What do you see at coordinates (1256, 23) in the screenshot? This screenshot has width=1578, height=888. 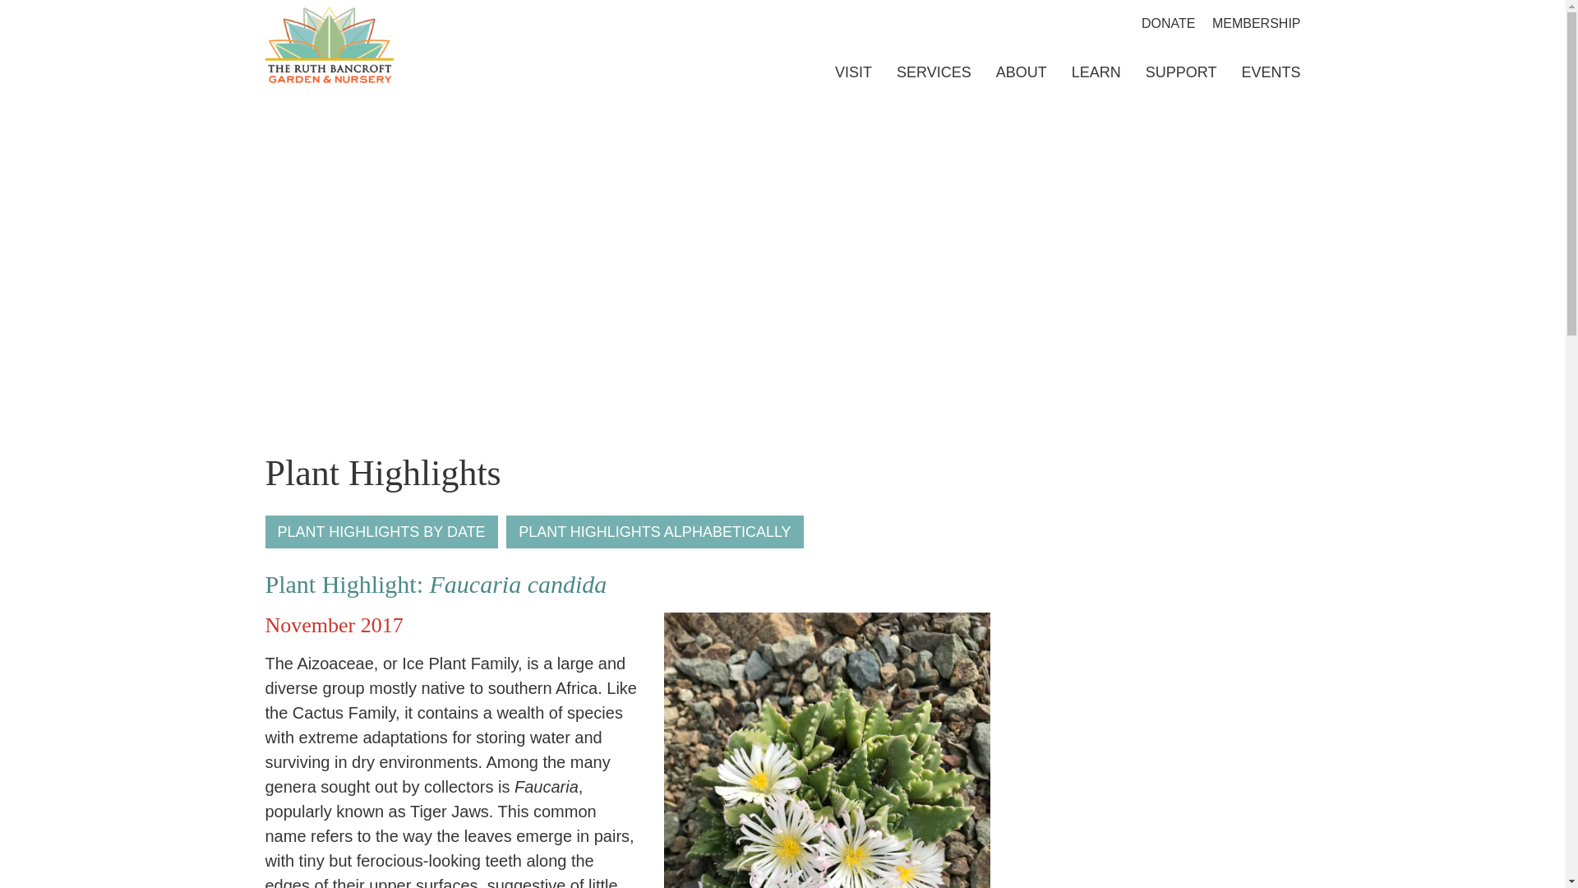 I see `MEMBERSHIP` at bounding box center [1256, 23].